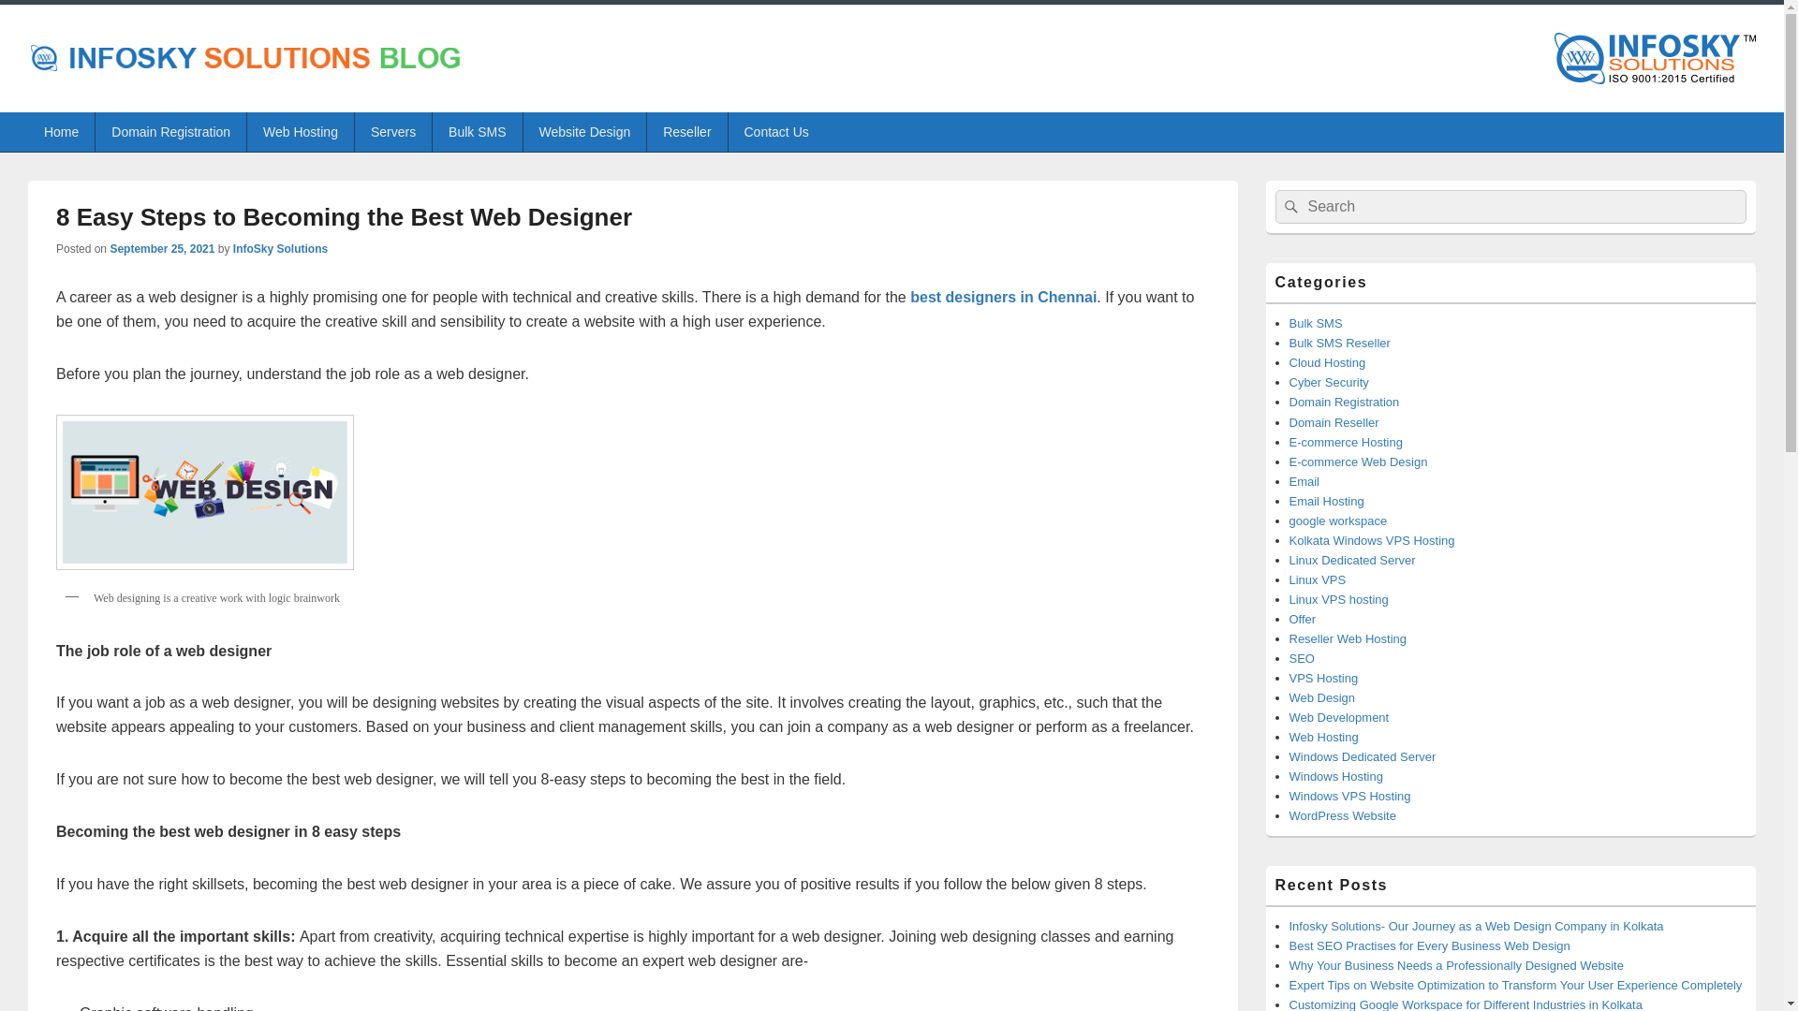  I want to click on Domain Registration, so click(170, 131).